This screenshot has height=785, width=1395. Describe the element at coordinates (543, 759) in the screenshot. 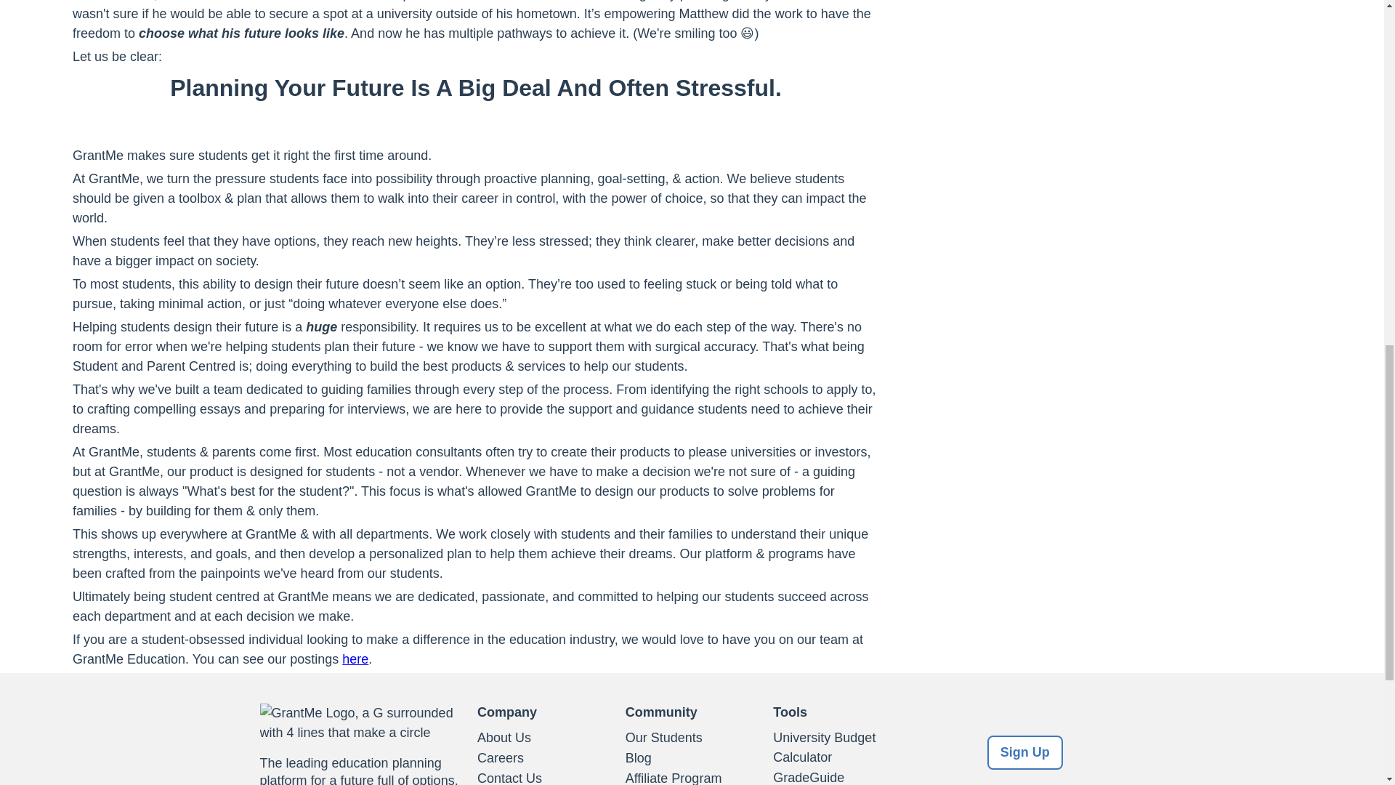

I see `Careers` at that location.